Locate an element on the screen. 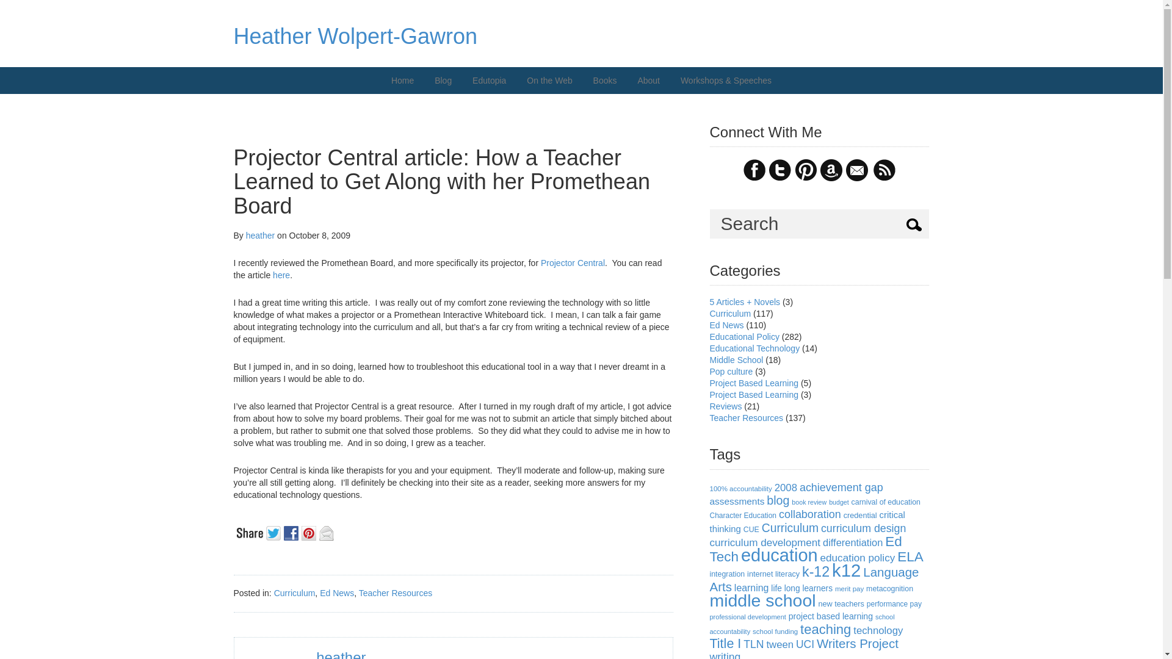 The width and height of the screenshot is (1172, 659). On the Web is located at coordinates (549, 81).